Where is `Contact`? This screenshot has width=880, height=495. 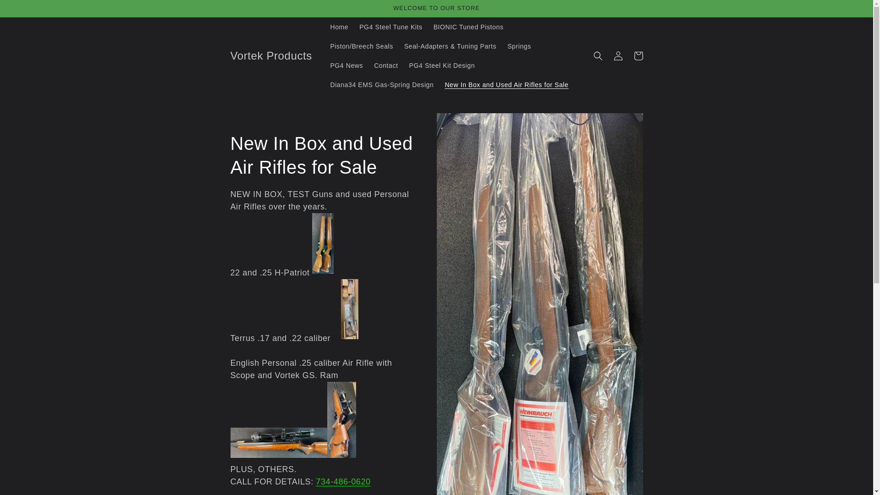 Contact is located at coordinates (386, 66).